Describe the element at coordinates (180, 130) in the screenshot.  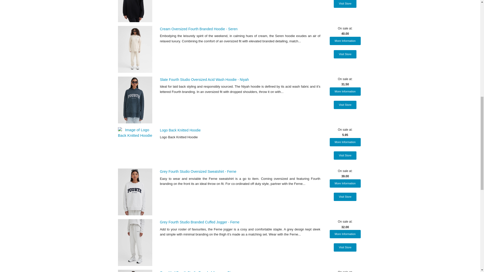
I see `Logo Back Knitted Hoodie` at that location.